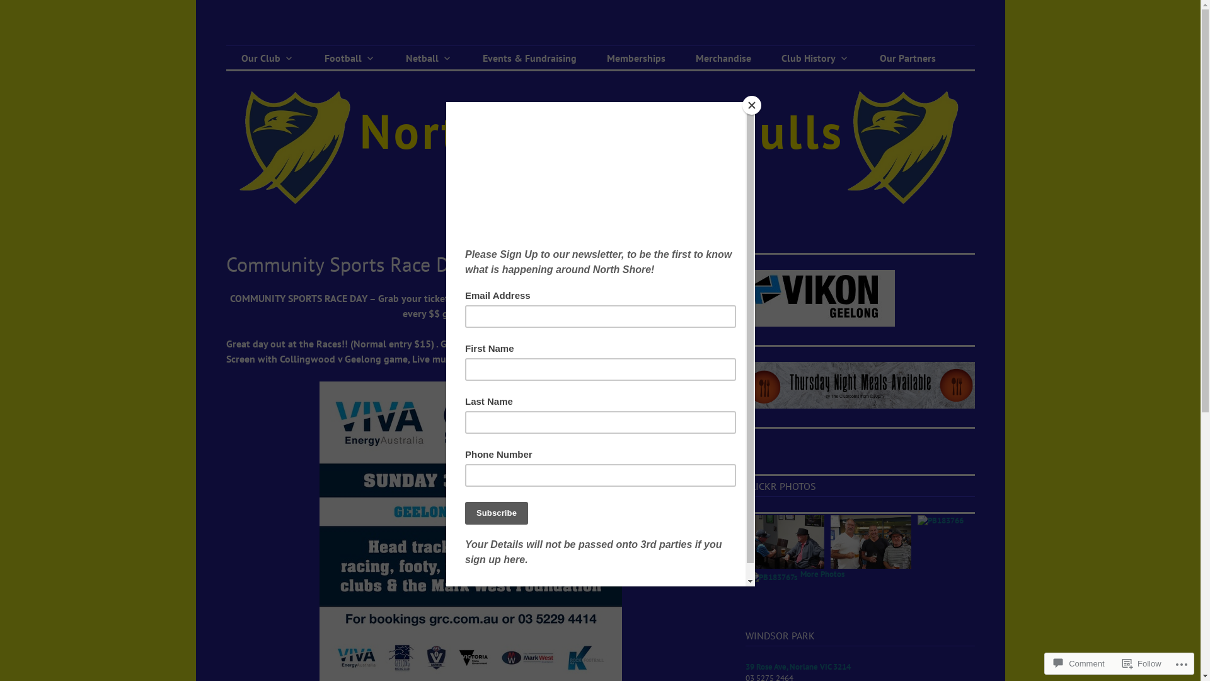 The image size is (1210, 681). Describe the element at coordinates (635, 58) in the screenshot. I see `Memberships` at that location.